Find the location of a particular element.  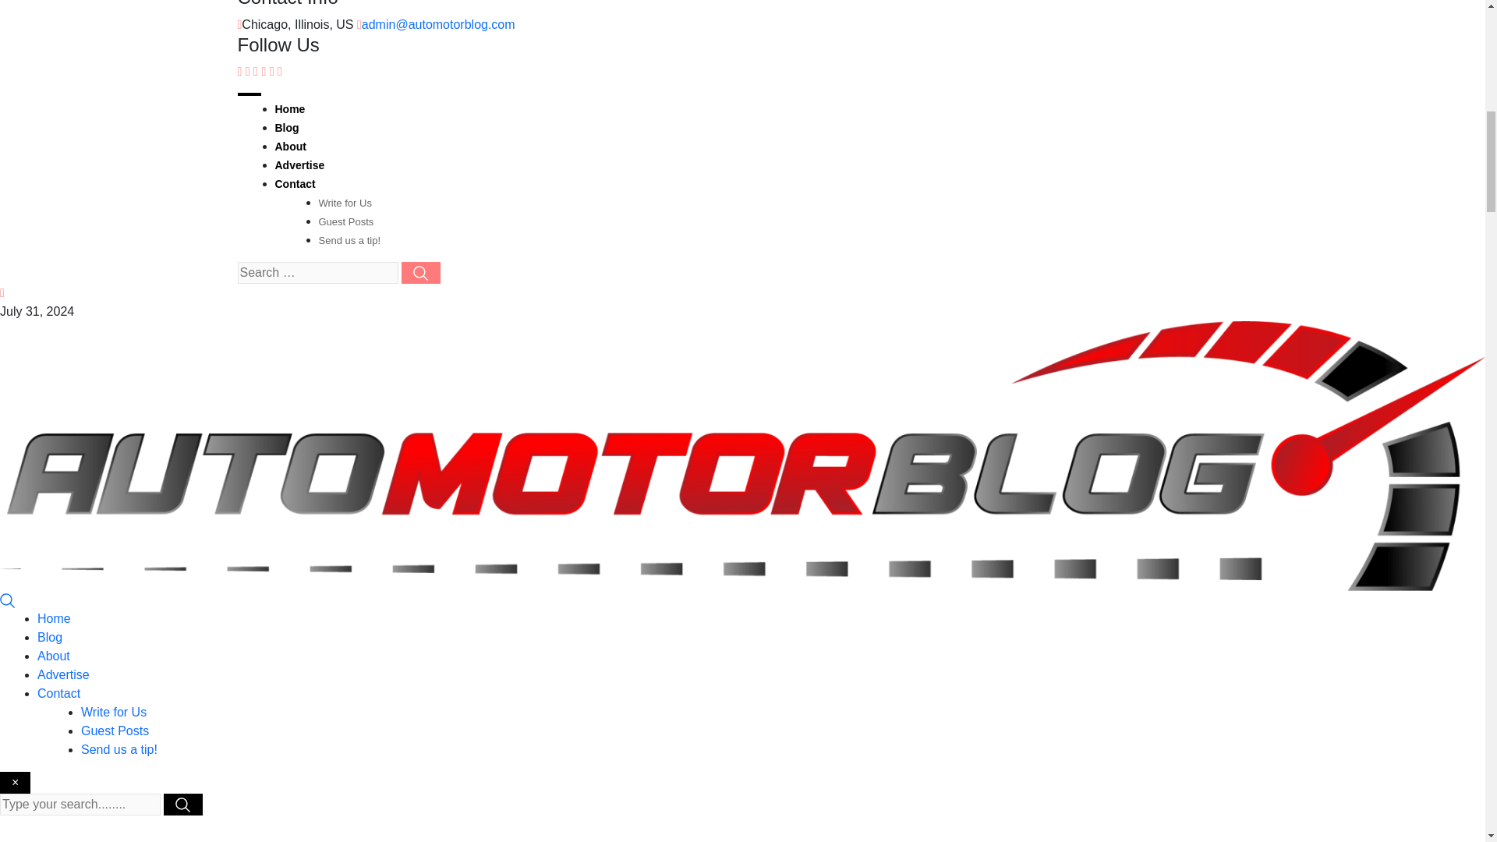

Write for Us is located at coordinates (114, 713).